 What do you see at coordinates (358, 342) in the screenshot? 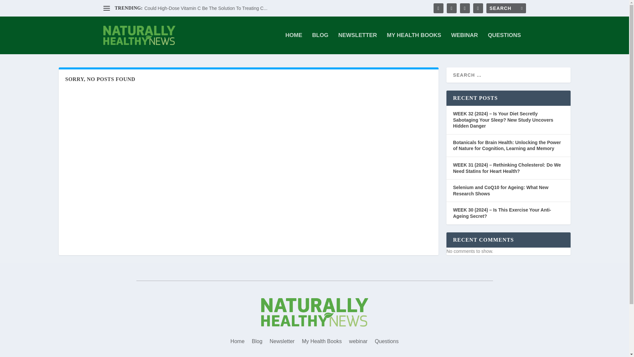
I see `webinar` at bounding box center [358, 342].